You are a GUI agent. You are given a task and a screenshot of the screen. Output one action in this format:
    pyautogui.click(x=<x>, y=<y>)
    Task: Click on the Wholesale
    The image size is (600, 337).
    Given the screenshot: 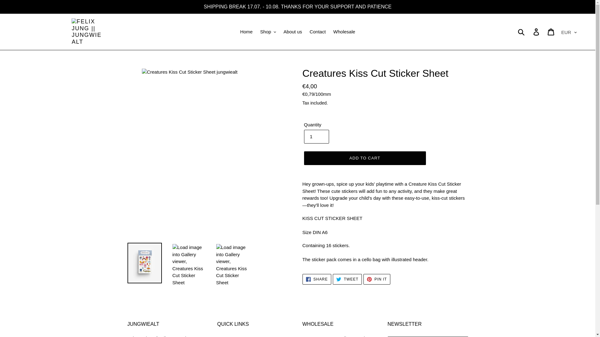 What is the action you would take?
    pyautogui.click(x=344, y=32)
    